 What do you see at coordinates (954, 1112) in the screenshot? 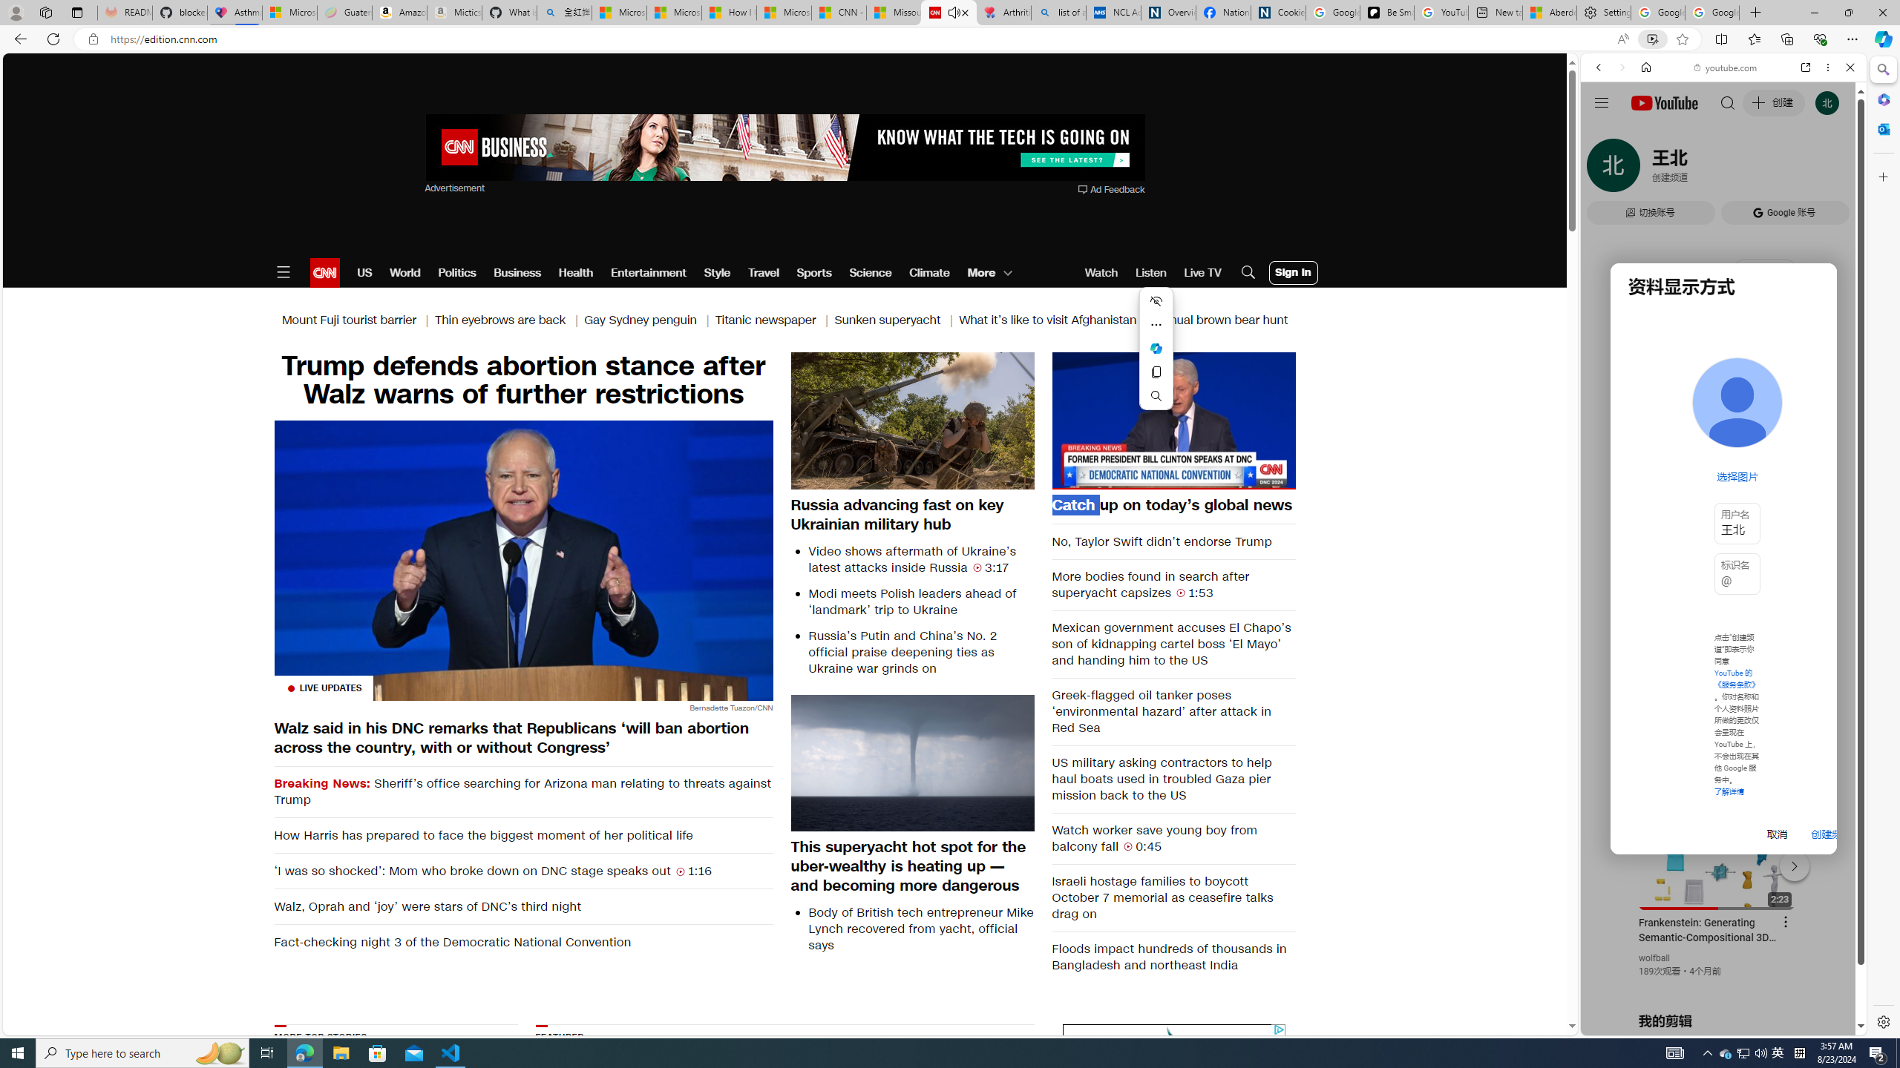
I see `AutomationID: bg3` at bounding box center [954, 1112].